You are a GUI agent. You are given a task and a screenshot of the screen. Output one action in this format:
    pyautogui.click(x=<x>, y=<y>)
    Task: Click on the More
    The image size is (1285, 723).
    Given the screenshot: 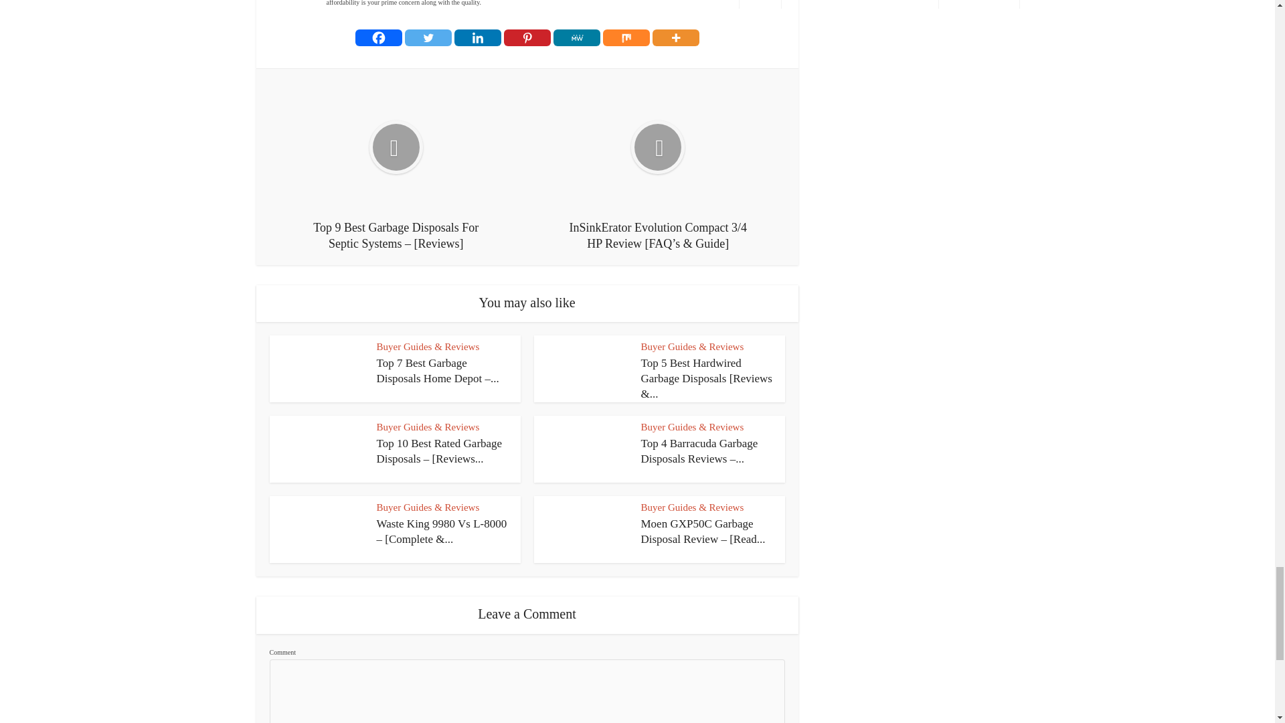 What is the action you would take?
    pyautogui.click(x=675, y=37)
    